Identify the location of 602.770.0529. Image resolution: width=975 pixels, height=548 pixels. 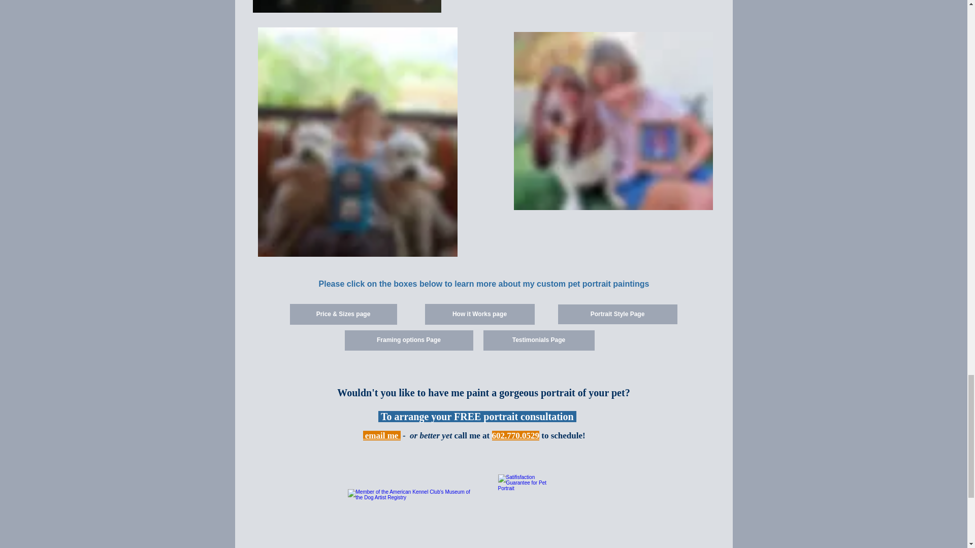
(516, 435).